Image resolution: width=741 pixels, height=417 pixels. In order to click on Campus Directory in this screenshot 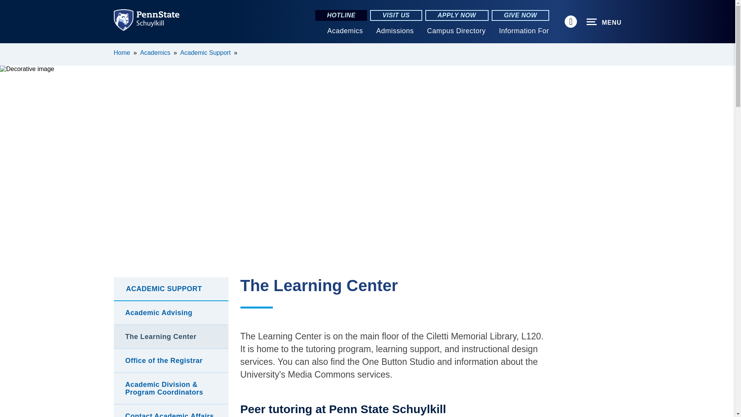, I will do `click(456, 31)`.